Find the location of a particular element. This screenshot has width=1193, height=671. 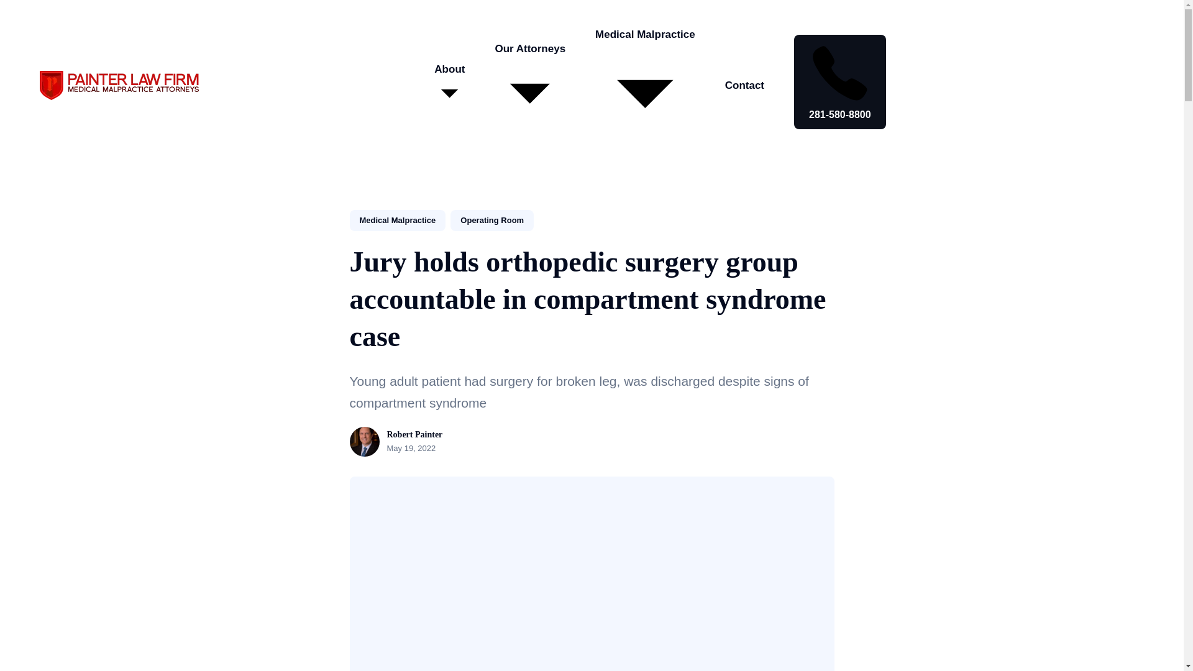

Medical Malpractice is located at coordinates (397, 220).